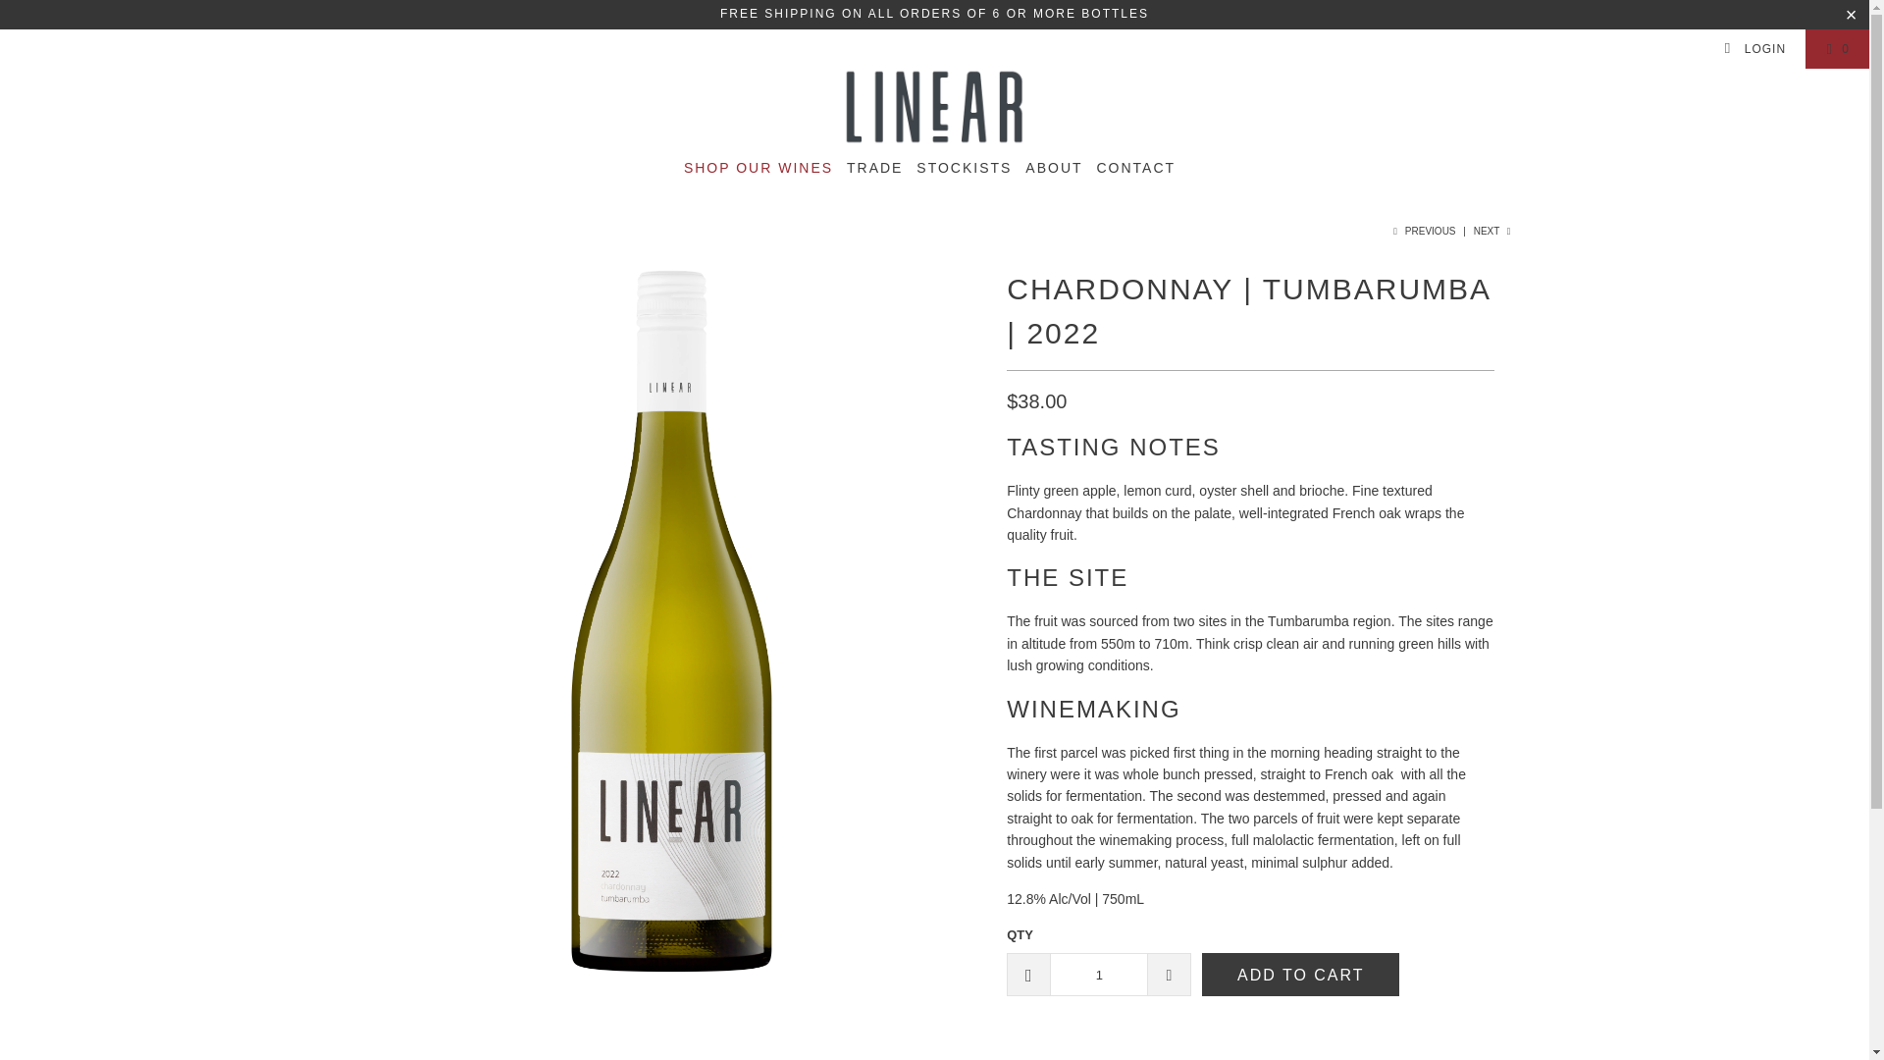 This screenshot has height=1060, width=1884. What do you see at coordinates (1423, 231) in the screenshot?
I see `Previous` at bounding box center [1423, 231].